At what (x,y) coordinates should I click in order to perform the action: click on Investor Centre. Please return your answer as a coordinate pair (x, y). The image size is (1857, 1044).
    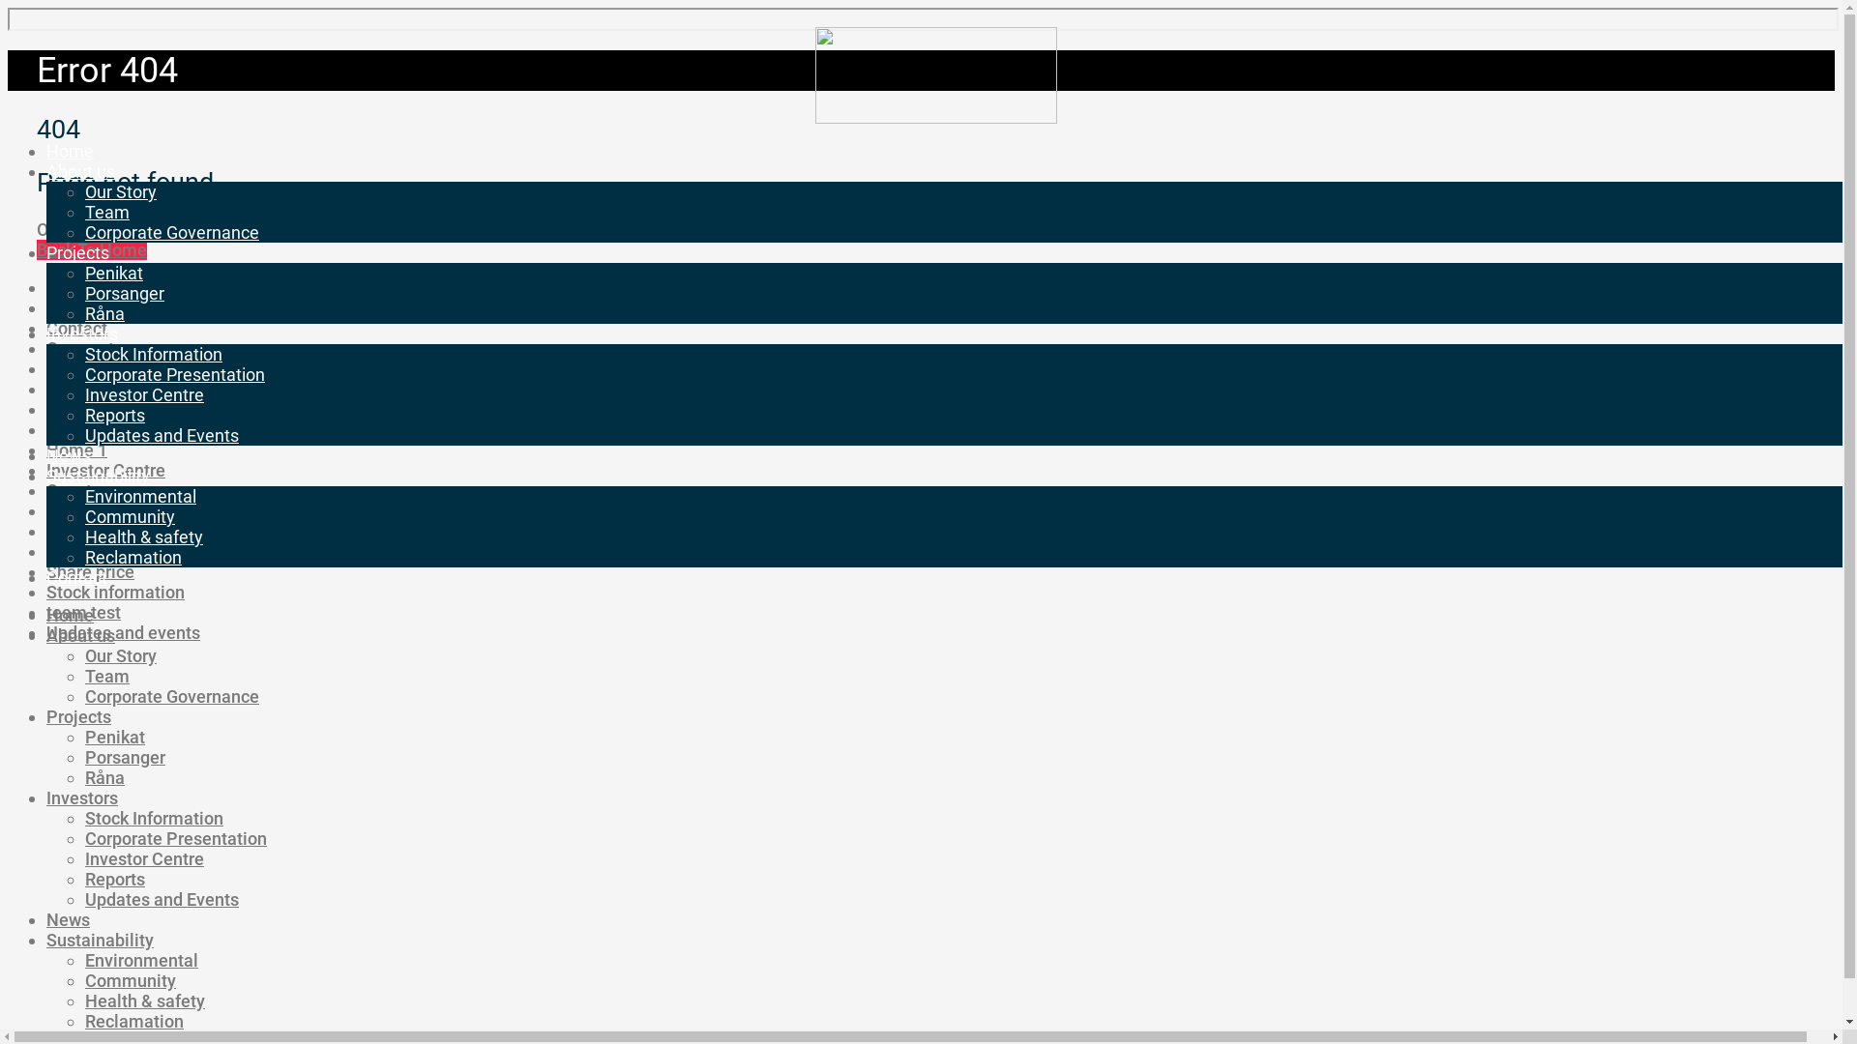
    Looking at the image, I should click on (106, 470).